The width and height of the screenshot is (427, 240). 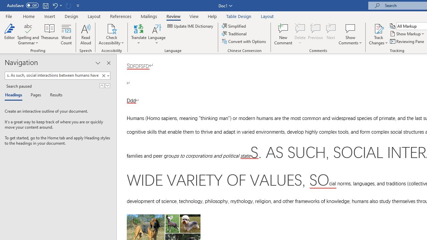 I want to click on Show Markup, so click(x=408, y=34).